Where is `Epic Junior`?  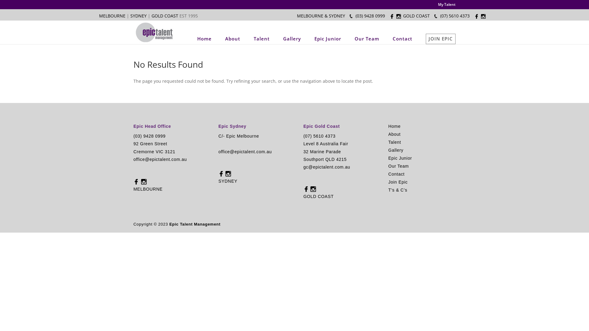 Epic Junior is located at coordinates (400, 158).